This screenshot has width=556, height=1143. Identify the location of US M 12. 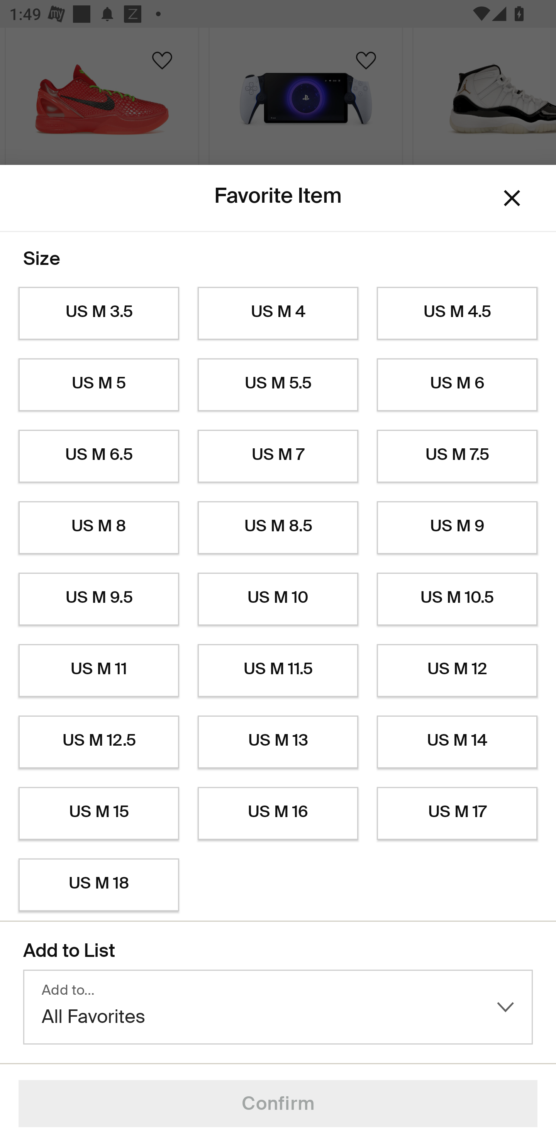
(457, 670).